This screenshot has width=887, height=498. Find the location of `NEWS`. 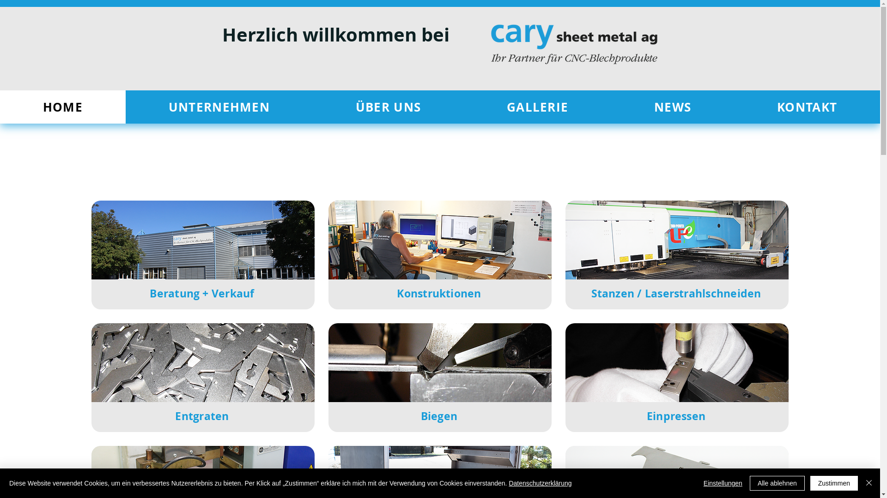

NEWS is located at coordinates (673, 107).